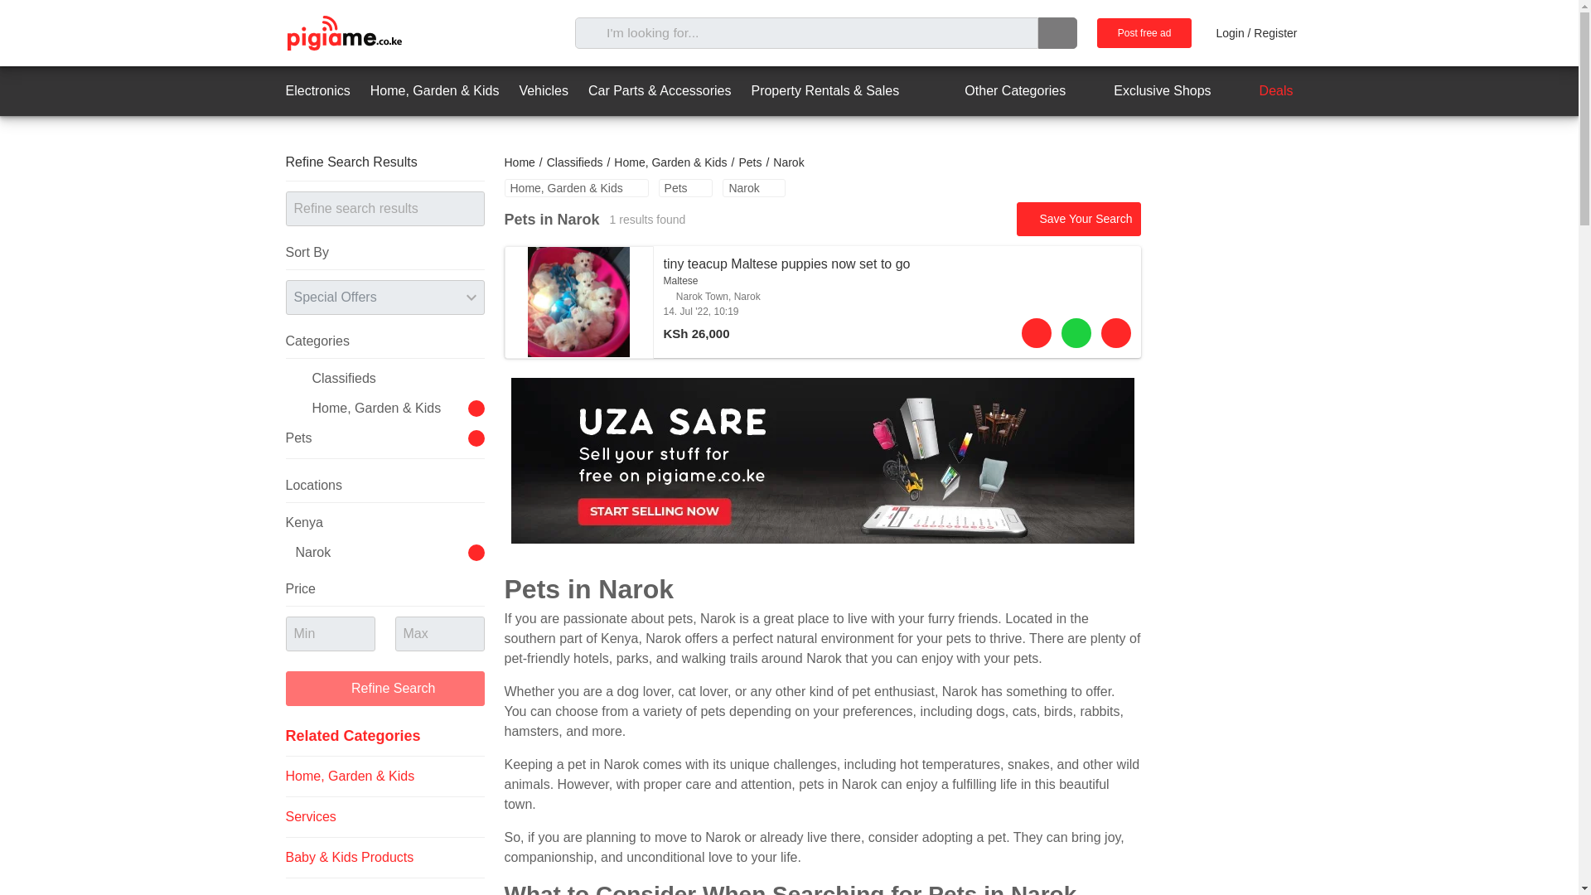 The image size is (1591, 895). What do you see at coordinates (544, 91) in the screenshot?
I see `Vehicles` at bounding box center [544, 91].